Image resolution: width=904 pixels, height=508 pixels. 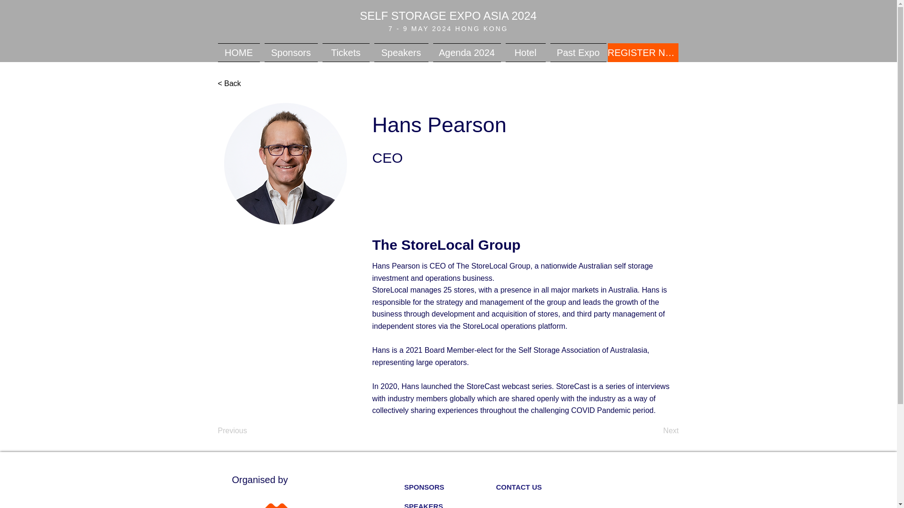 I want to click on Hotel, so click(x=525, y=52).